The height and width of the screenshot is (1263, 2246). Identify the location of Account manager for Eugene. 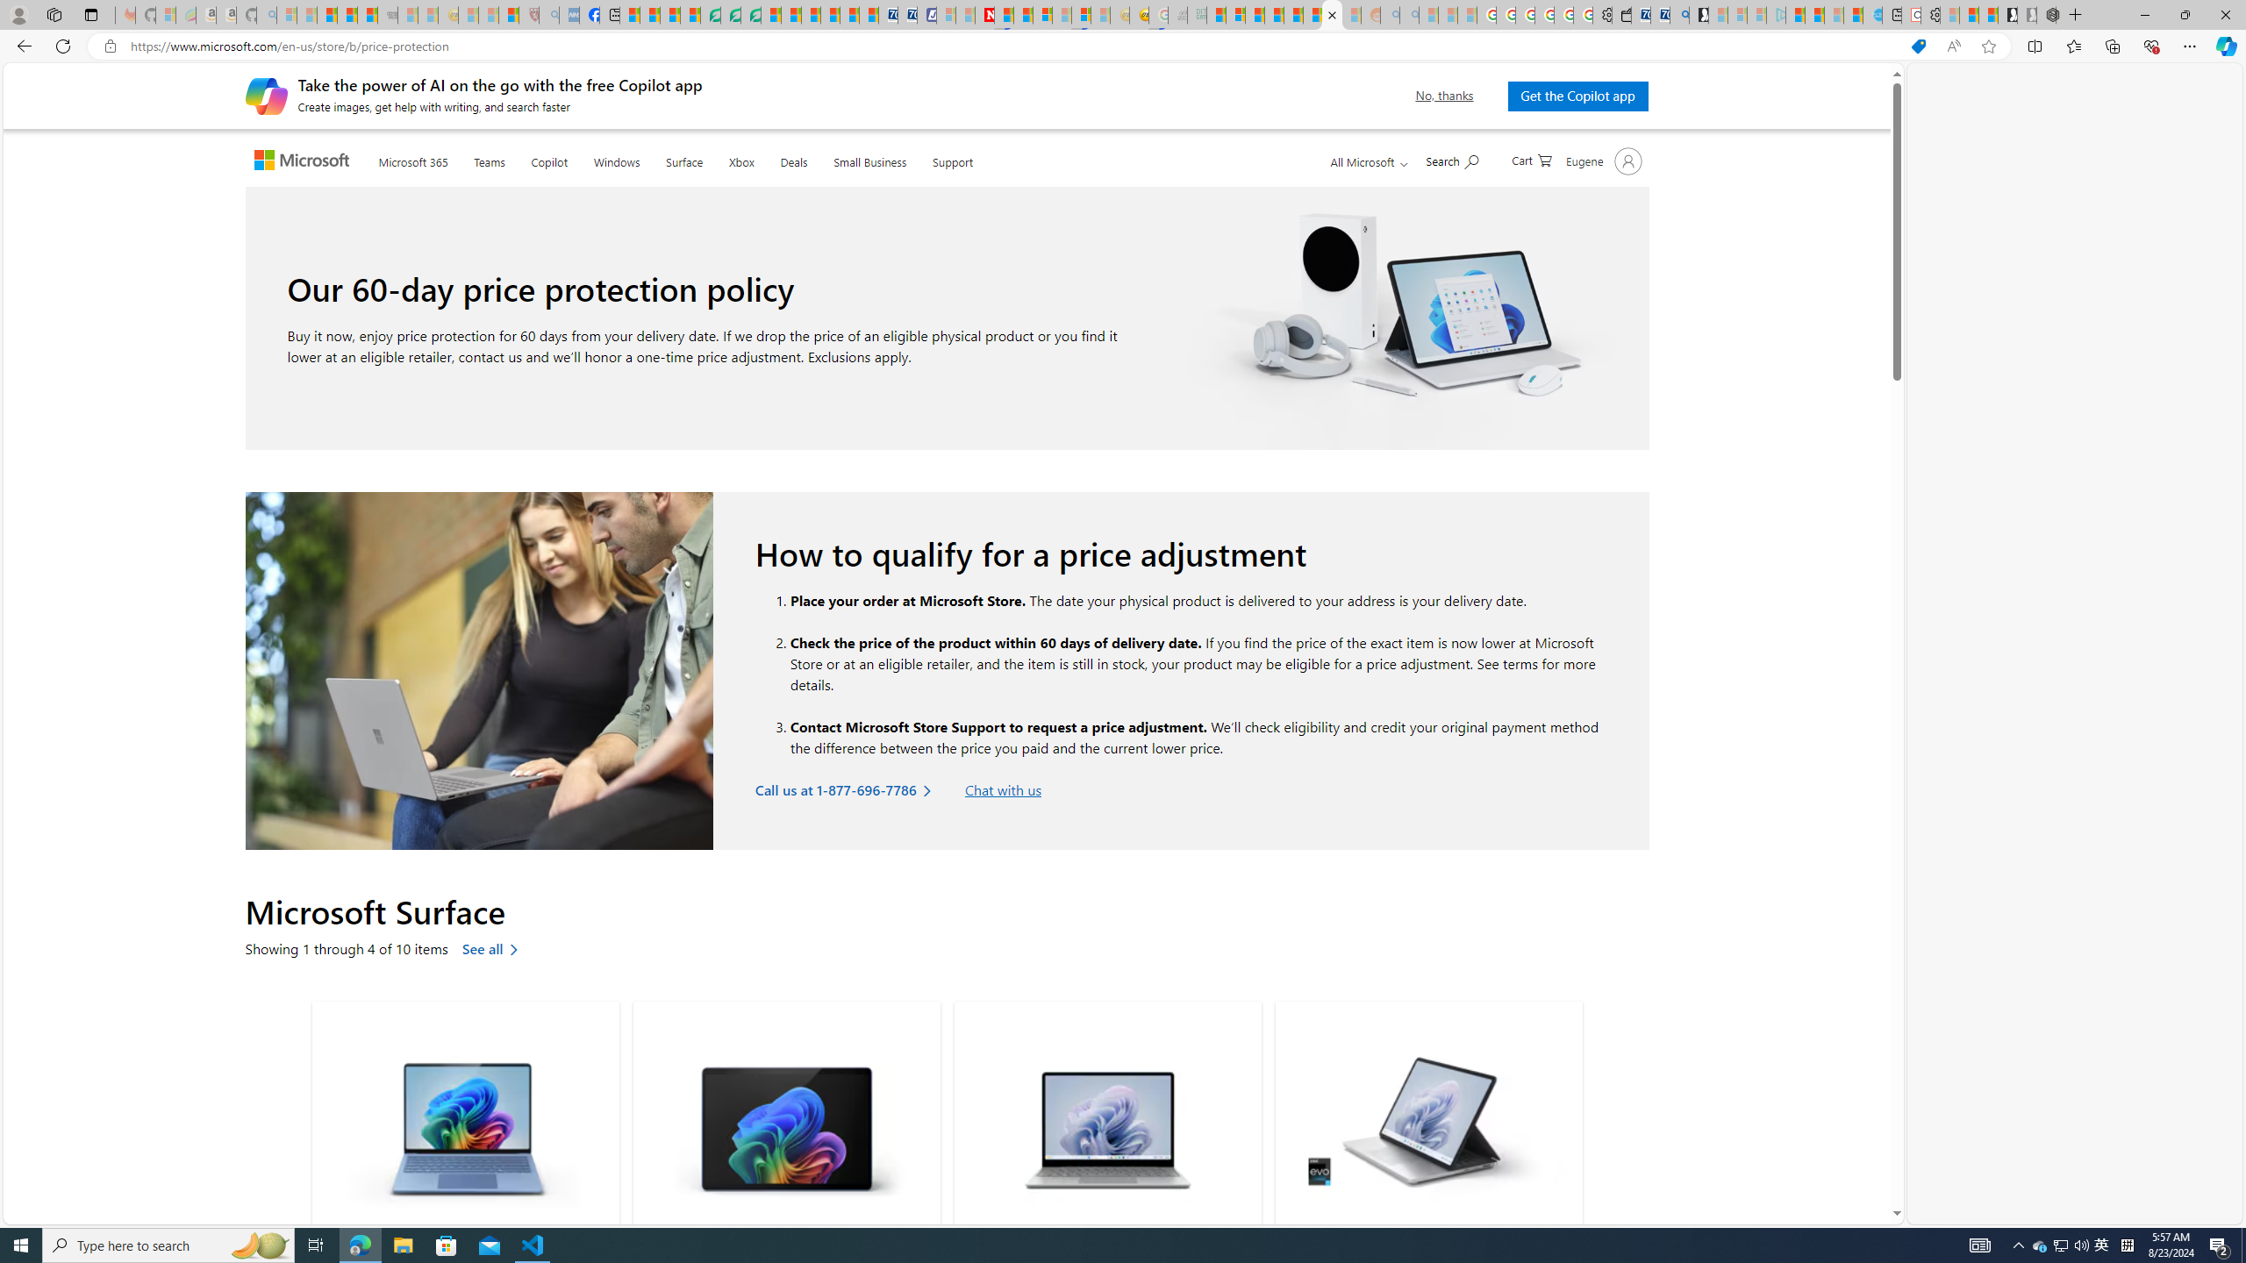
(1601, 161).